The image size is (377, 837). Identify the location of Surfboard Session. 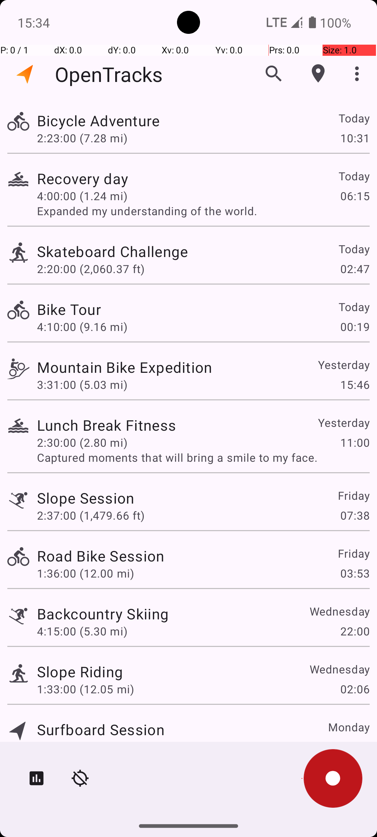
(101, 730).